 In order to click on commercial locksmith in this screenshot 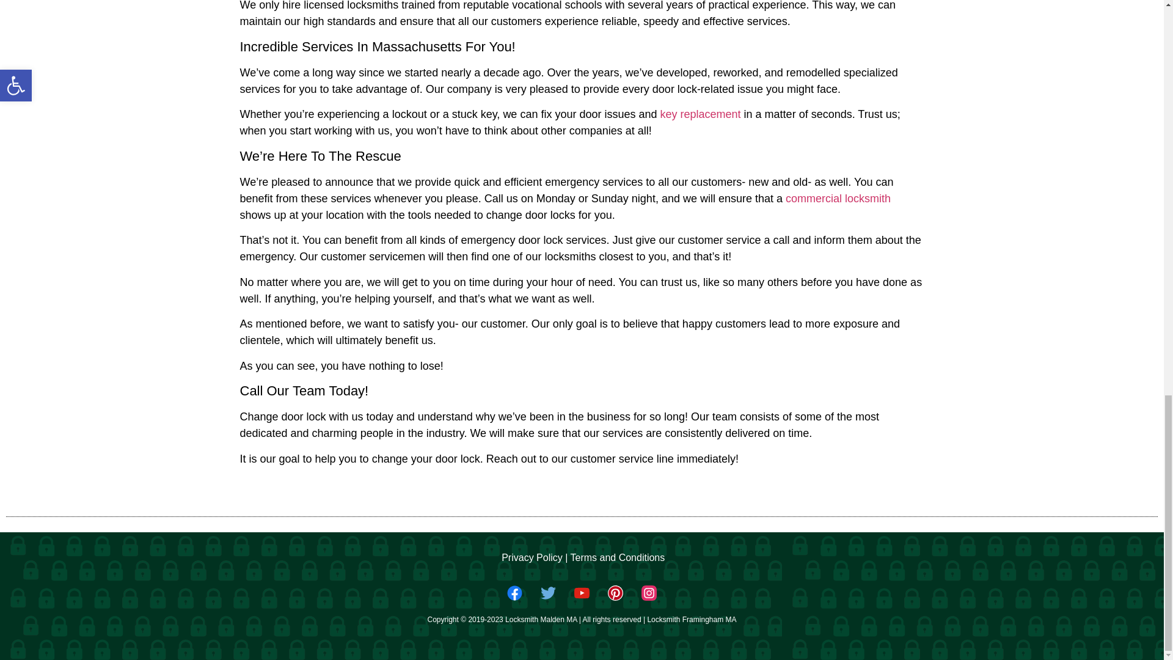, I will do `click(838, 198)`.